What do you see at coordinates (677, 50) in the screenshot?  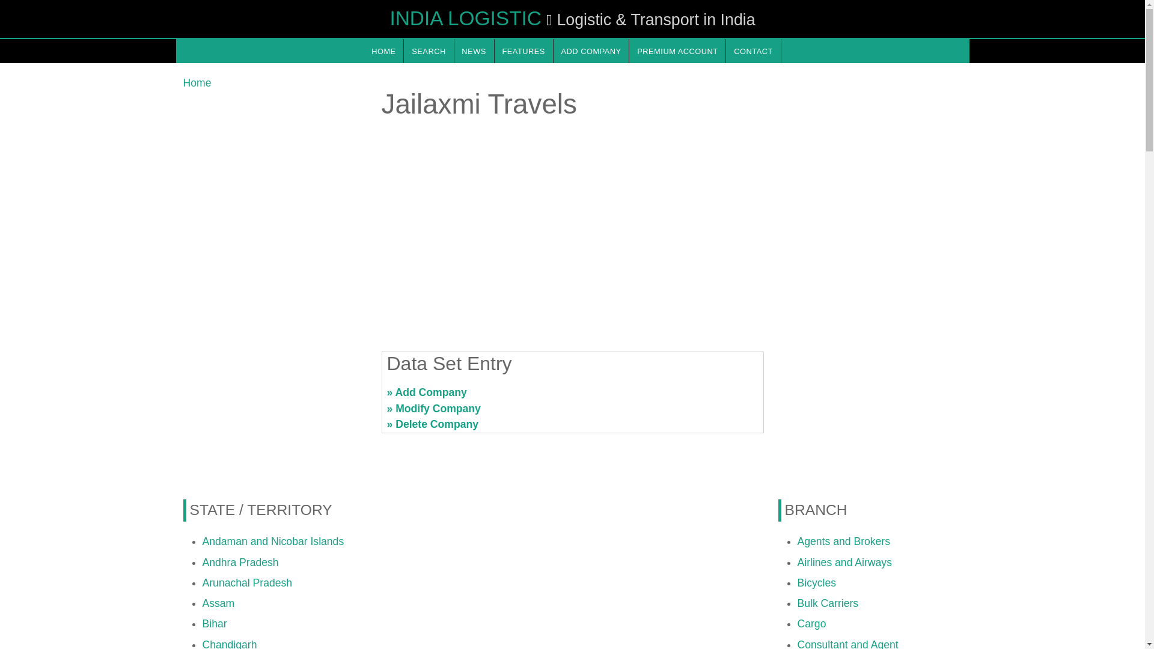 I see `Premium account` at bounding box center [677, 50].